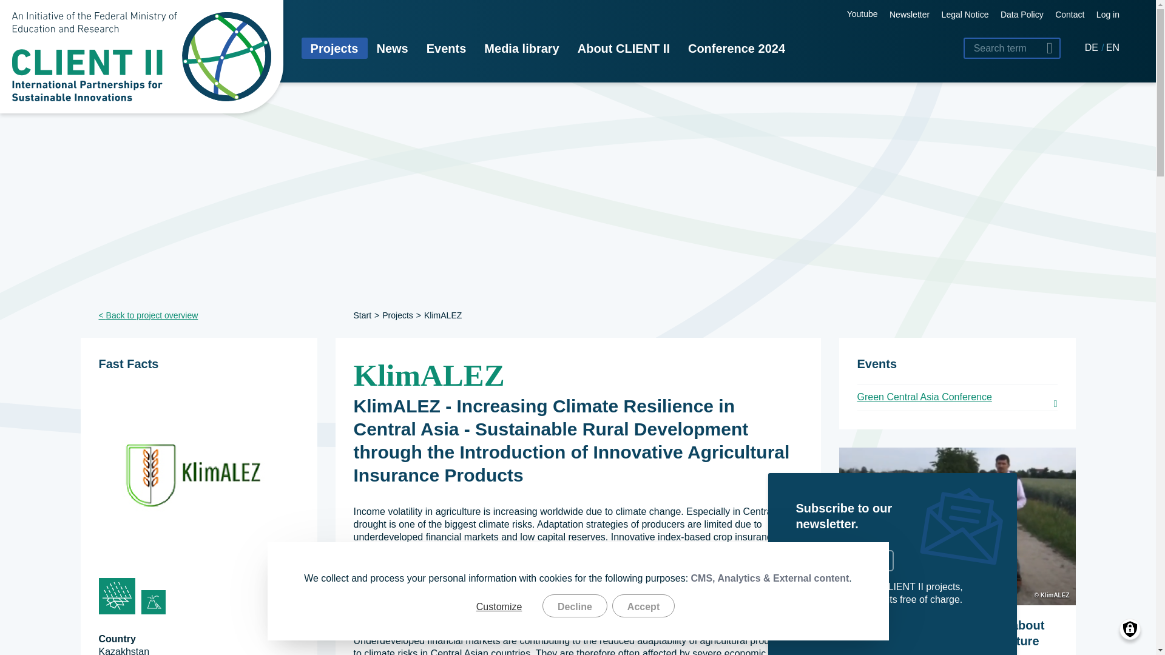 This screenshot has height=655, width=1165. Describe the element at coordinates (965, 15) in the screenshot. I see `Legal Notice` at that location.